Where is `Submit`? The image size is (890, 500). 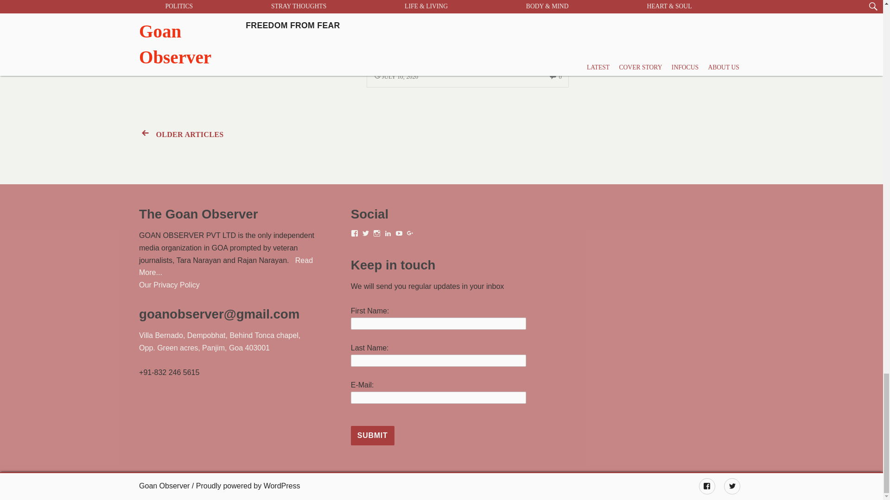 Submit is located at coordinates (372, 436).